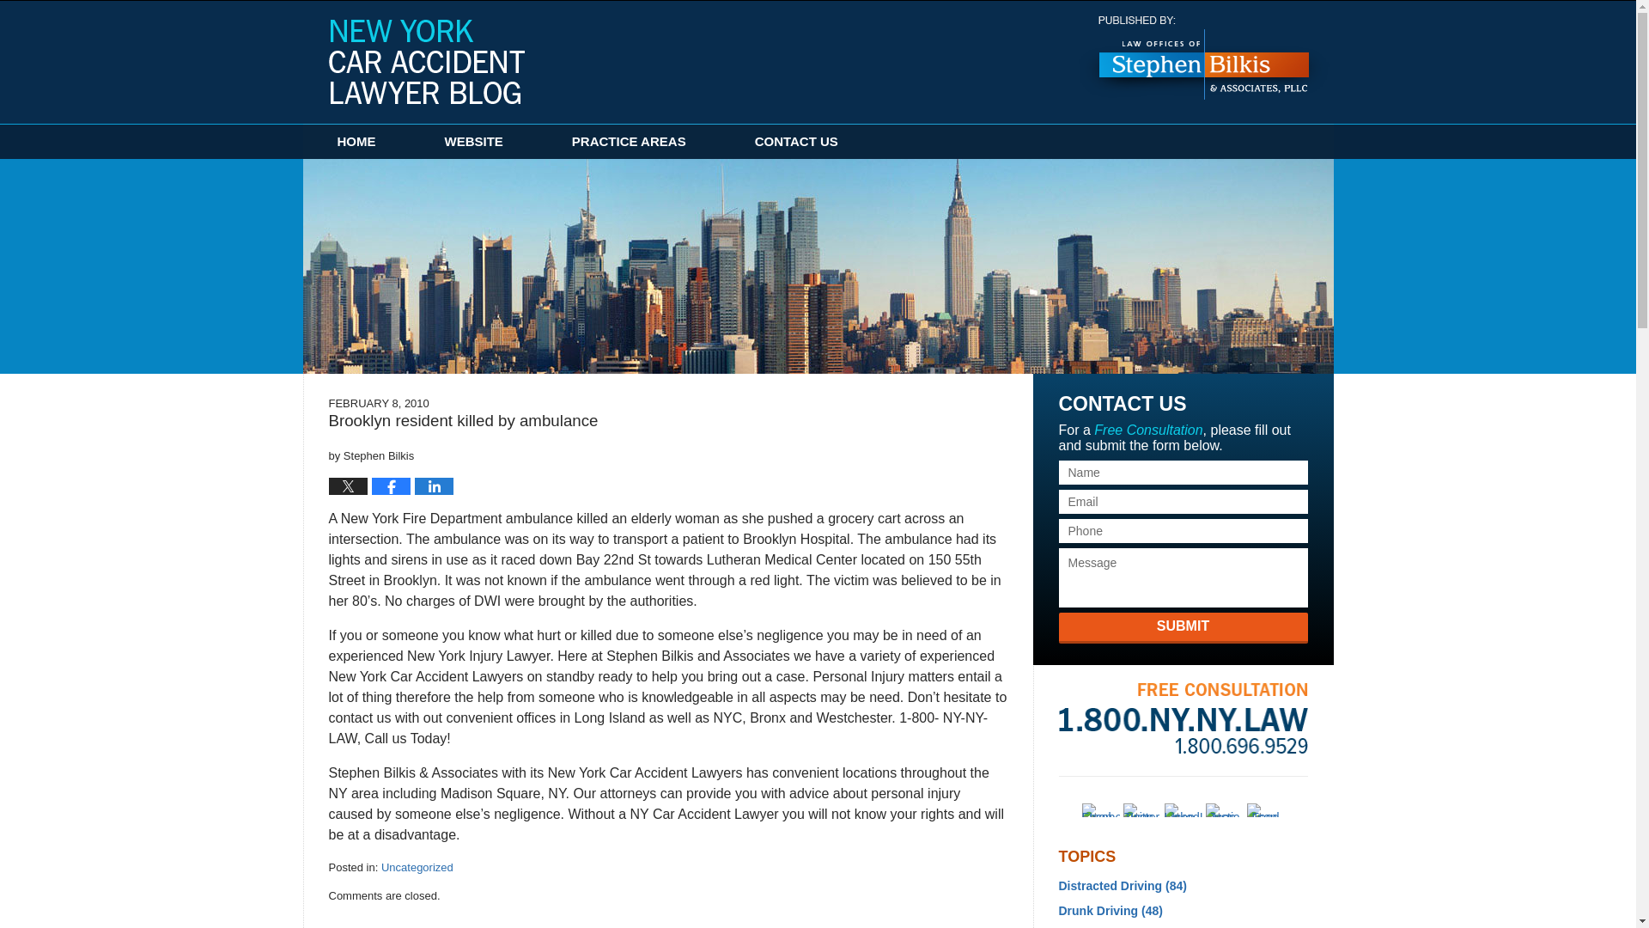 The height and width of the screenshot is (928, 1649). What do you see at coordinates (1100, 810) in the screenshot?
I see `Facebook` at bounding box center [1100, 810].